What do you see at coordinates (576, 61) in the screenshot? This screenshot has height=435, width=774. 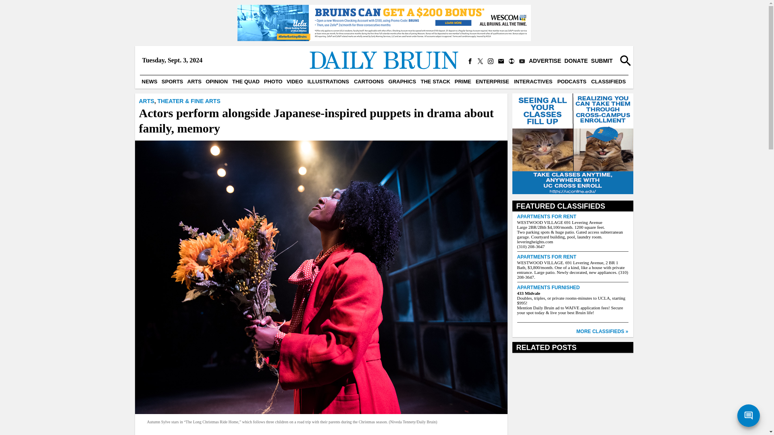 I see `DONATE` at bounding box center [576, 61].